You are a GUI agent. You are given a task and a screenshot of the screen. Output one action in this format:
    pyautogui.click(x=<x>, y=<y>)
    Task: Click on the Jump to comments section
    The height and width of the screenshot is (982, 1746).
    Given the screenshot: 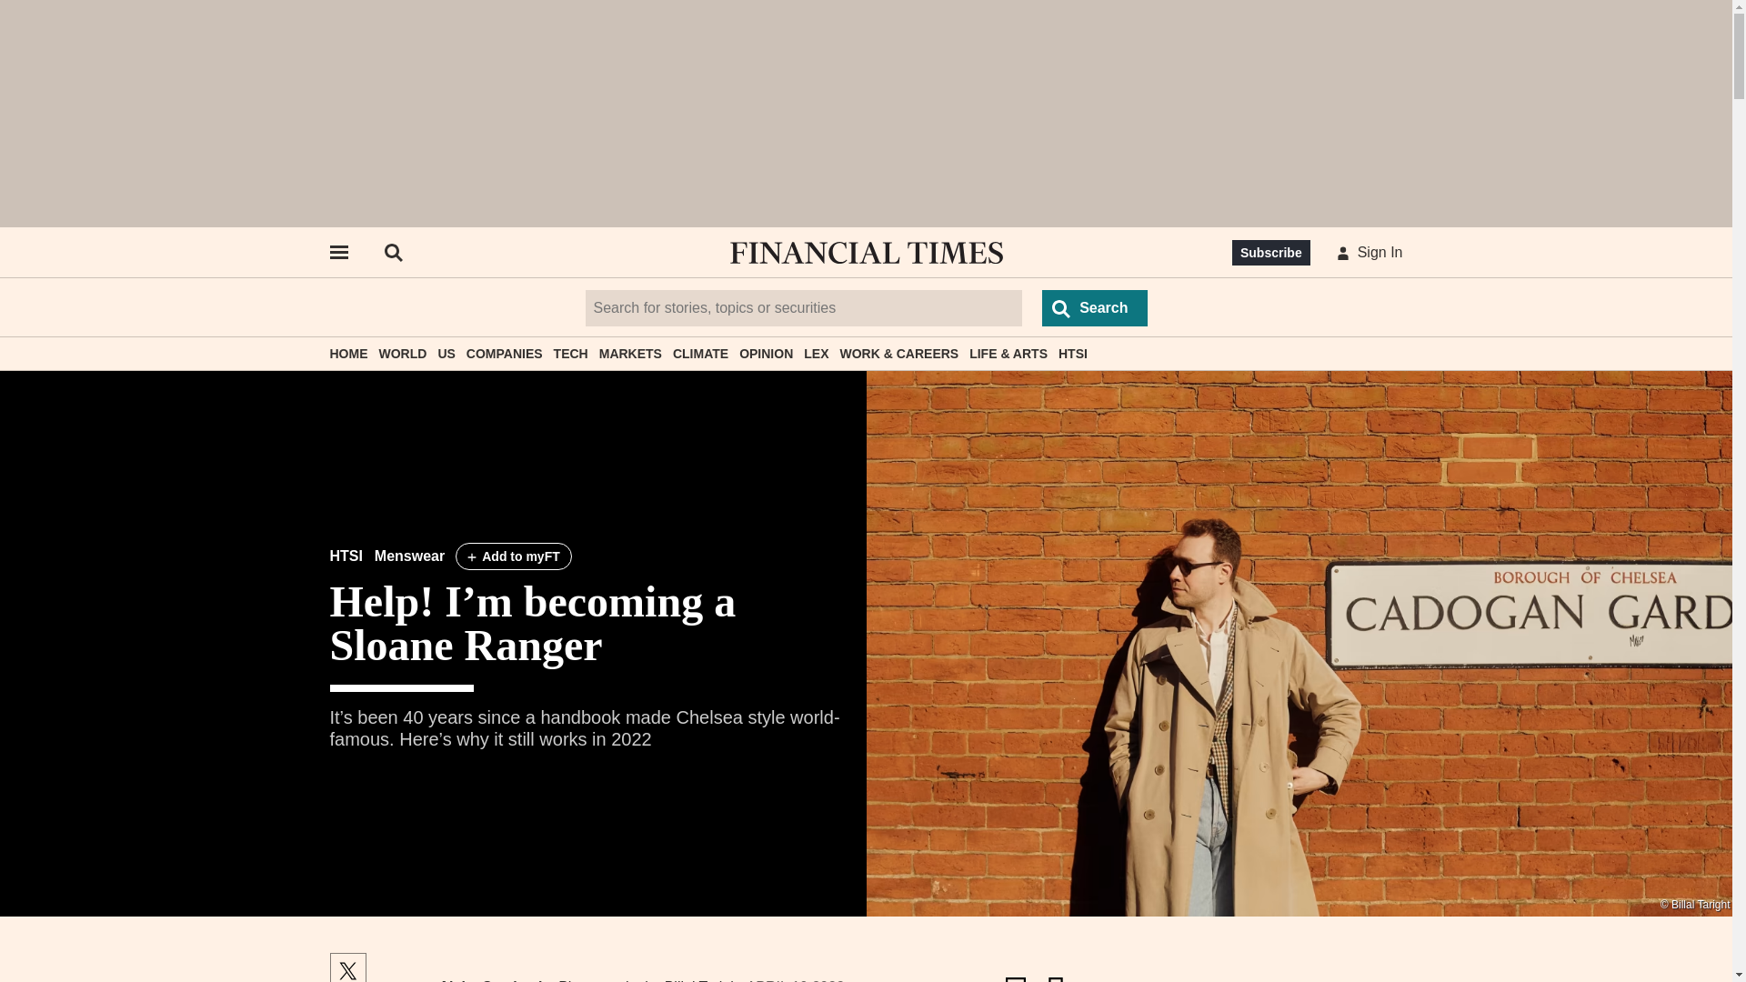 What is the action you would take?
    pyautogui.click(x=1015, y=975)
    